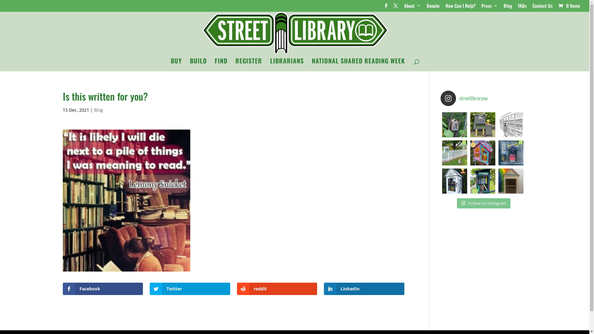  What do you see at coordinates (483, 98) in the screenshot?
I see `streetlibraryau` at bounding box center [483, 98].